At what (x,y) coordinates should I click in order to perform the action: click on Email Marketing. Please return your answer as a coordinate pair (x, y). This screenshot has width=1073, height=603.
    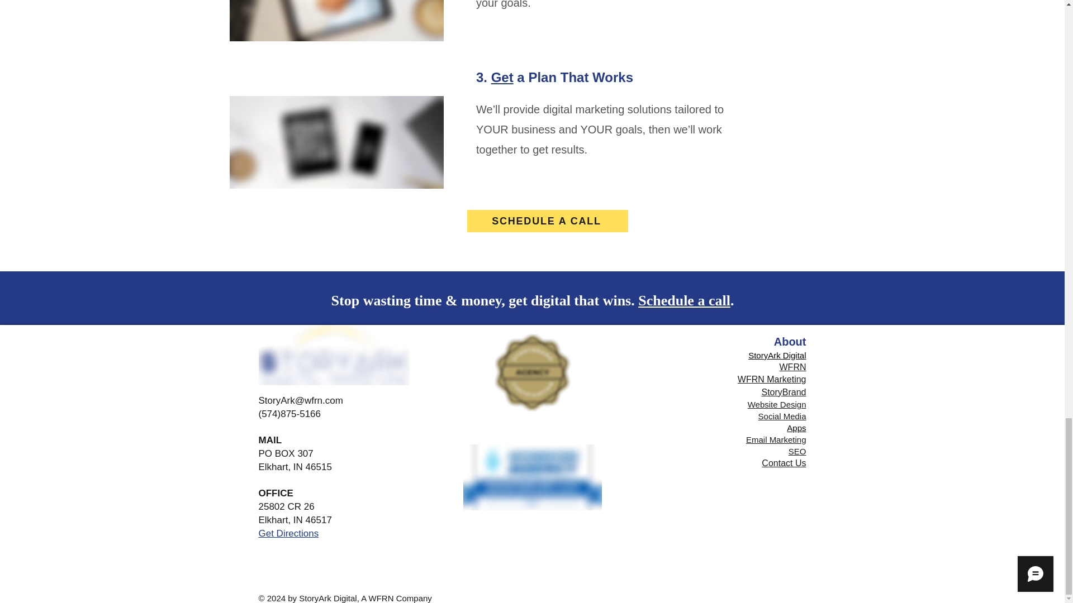
    Looking at the image, I should click on (776, 439).